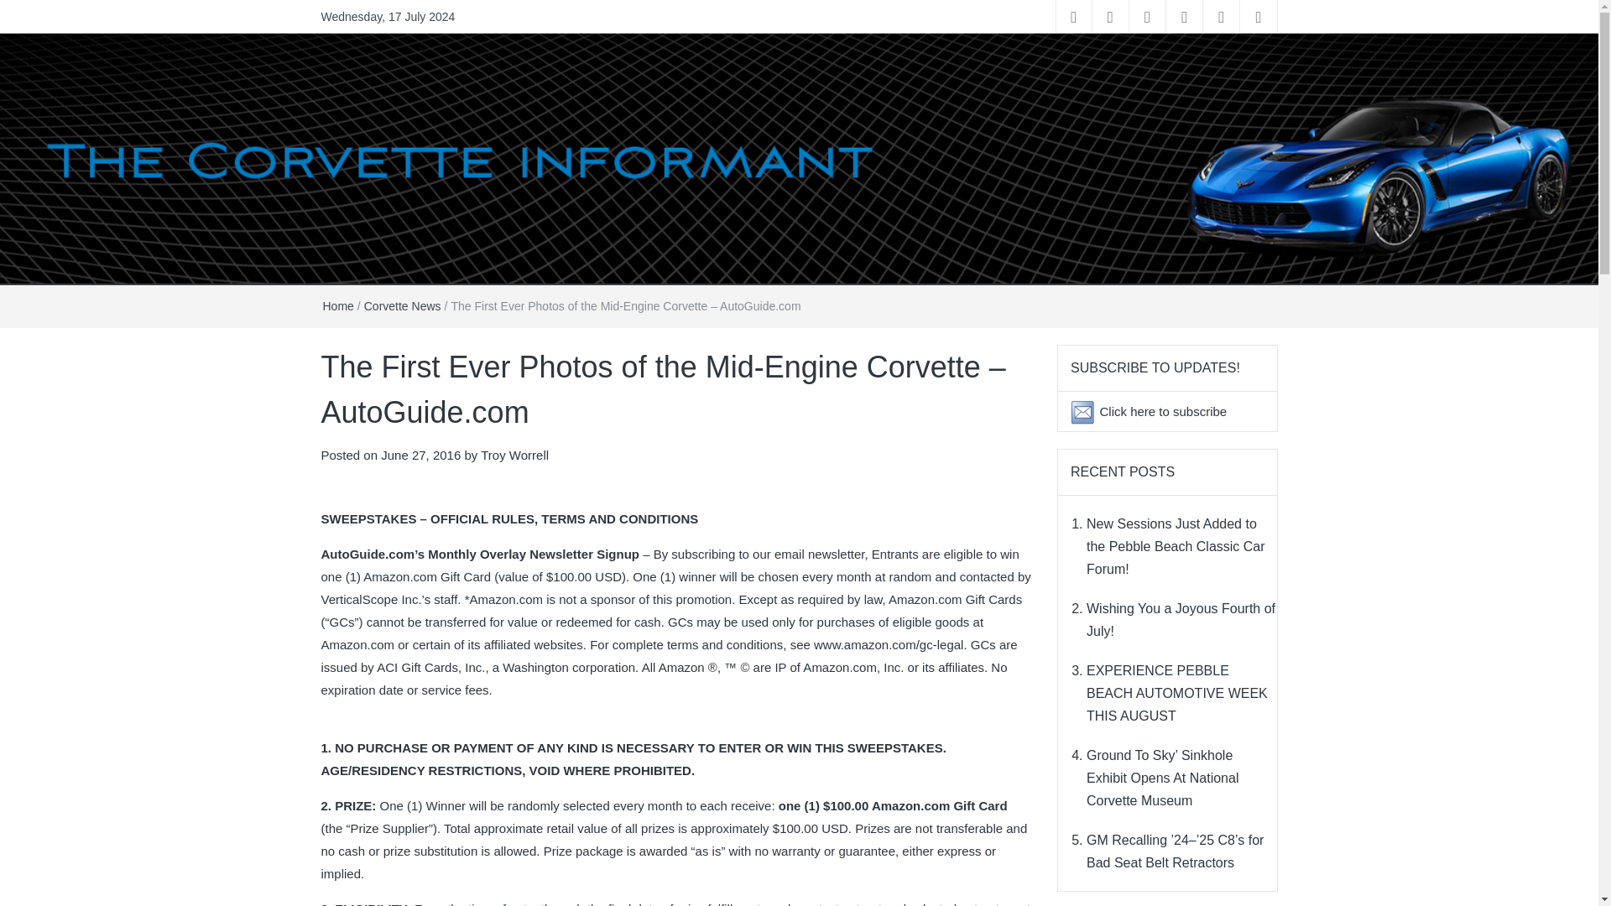 This screenshot has width=1611, height=906. What do you see at coordinates (420, 455) in the screenshot?
I see `June 27, 2016` at bounding box center [420, 455].